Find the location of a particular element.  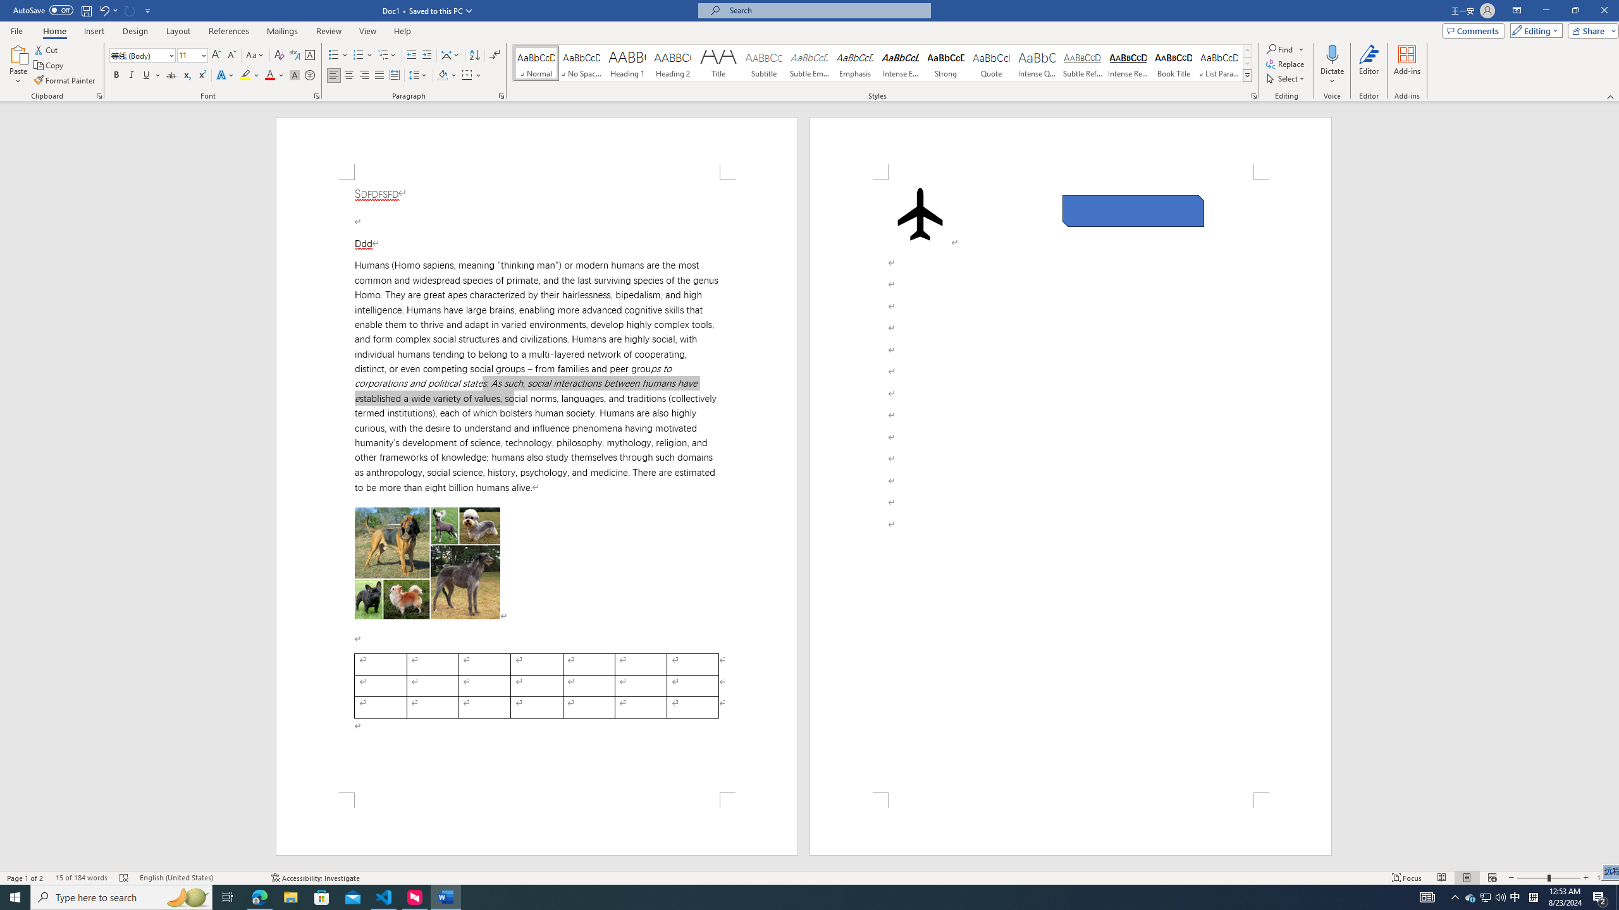

Editor is located at coordinates (1370, 65).